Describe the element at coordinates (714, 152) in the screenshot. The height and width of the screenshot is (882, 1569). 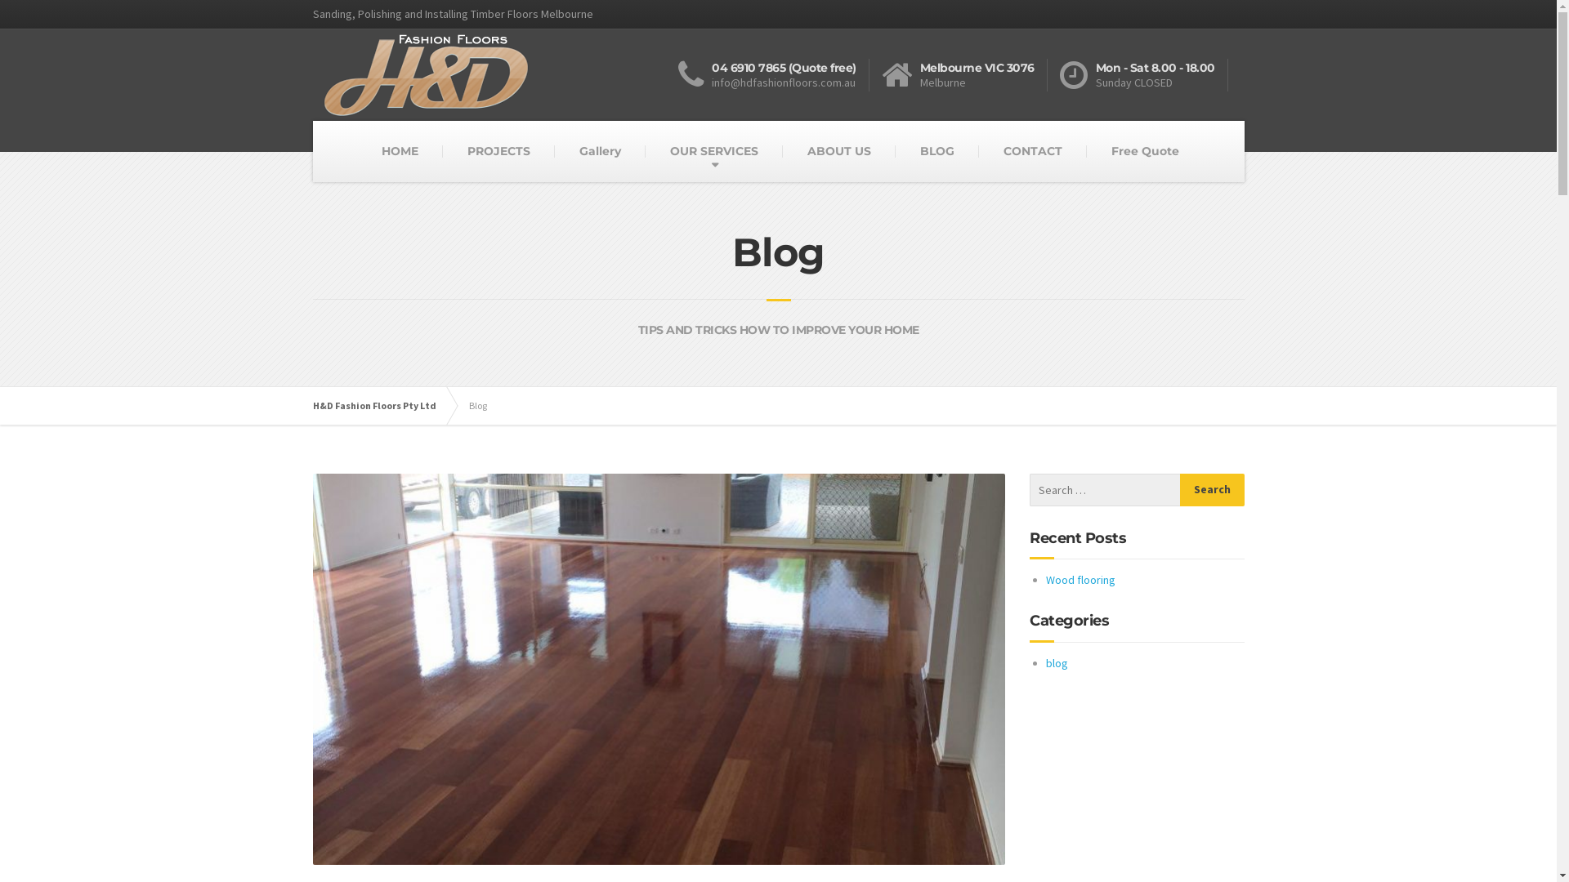
I see `OUR SERVICES` at that location.